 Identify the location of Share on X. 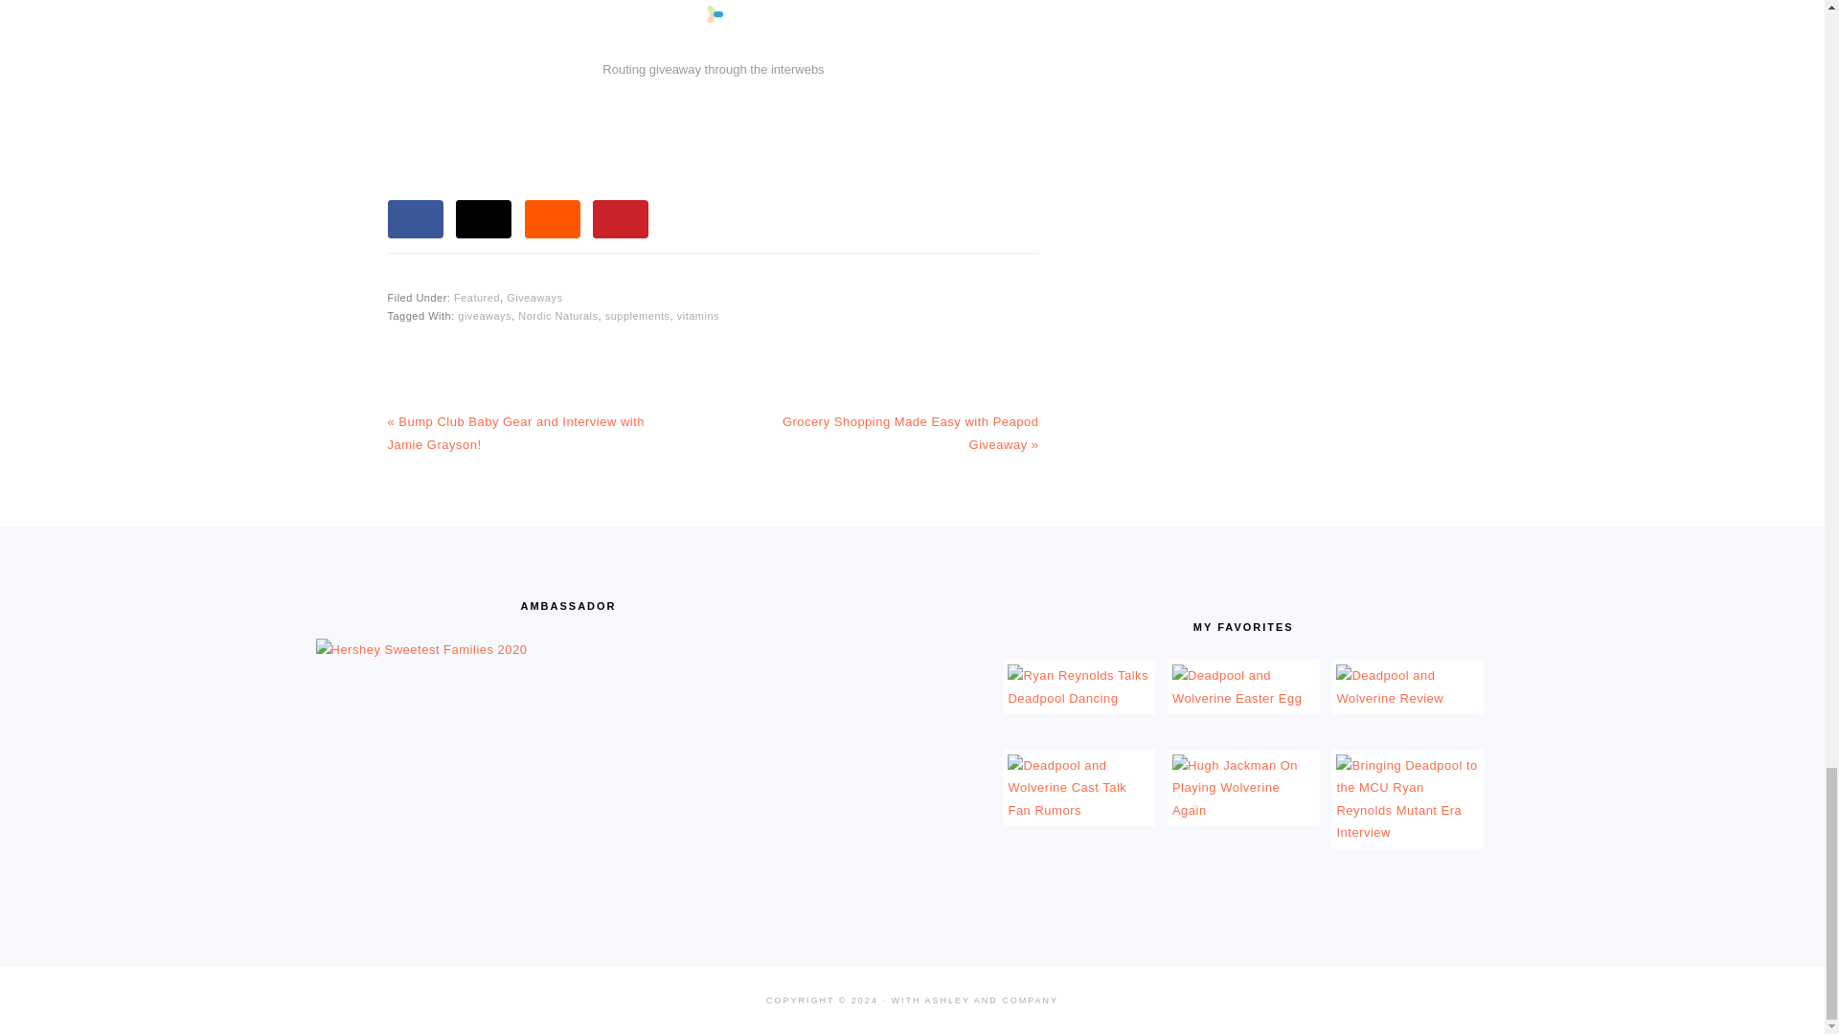
(483, 219).